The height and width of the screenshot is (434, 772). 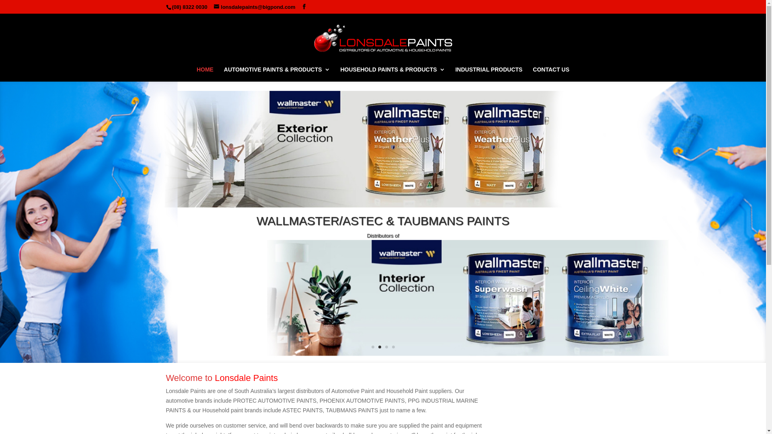 What do you see at coordinates (277, 74) in the screenshot?
I see `AUTOMOTIVE PAINTS & PRODUCTS` at bounding box center [277, 74].